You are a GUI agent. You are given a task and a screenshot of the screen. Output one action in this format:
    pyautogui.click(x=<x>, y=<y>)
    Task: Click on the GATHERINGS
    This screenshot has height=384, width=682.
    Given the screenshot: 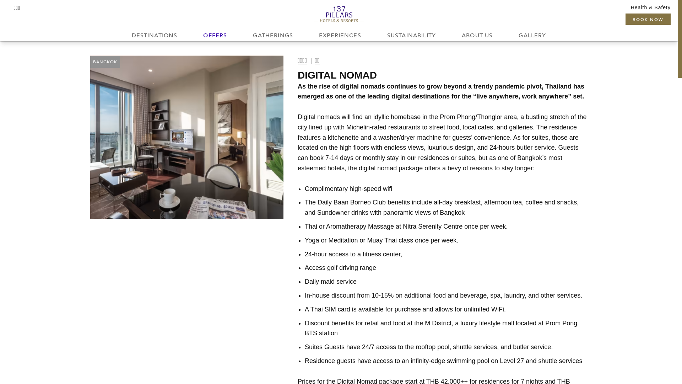 What is the action you would take?
    pyautogui.click(x=273, y=36)
    